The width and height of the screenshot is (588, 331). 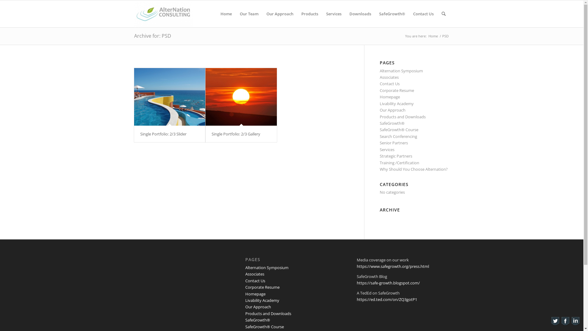 What do you see at coordinates (414, 169) in the screenshot?
I see `Why Should You Choose Alternation?` at bounding box center [414, 169].